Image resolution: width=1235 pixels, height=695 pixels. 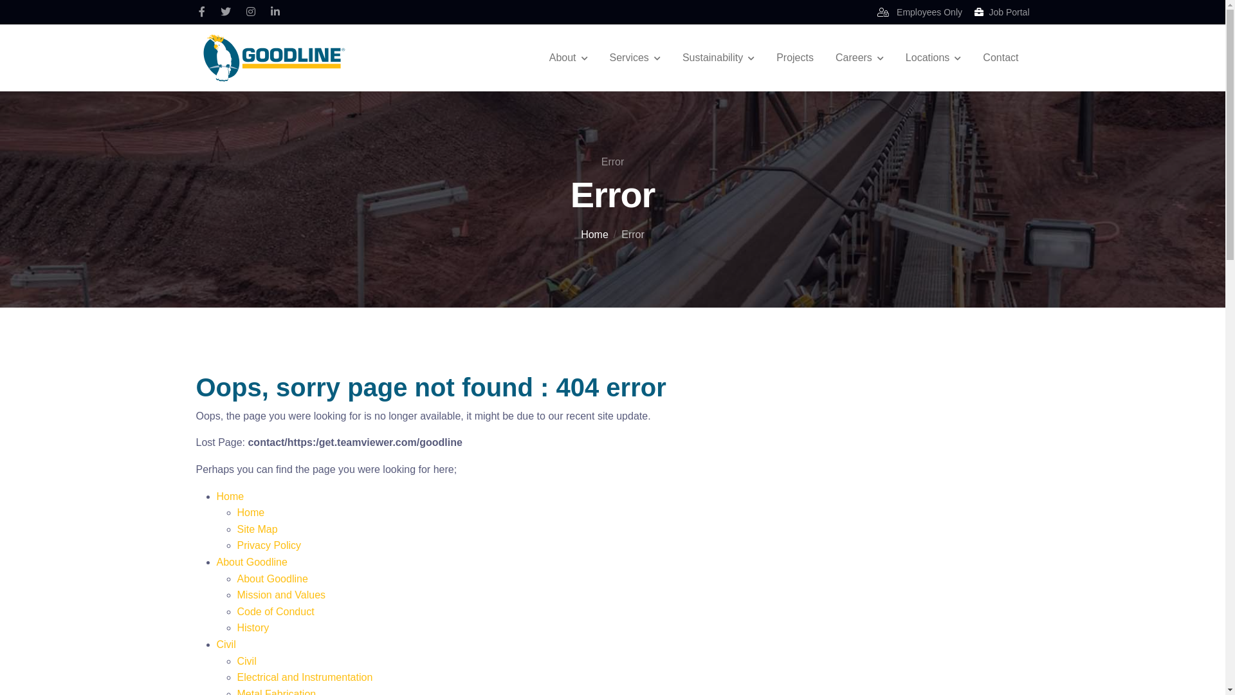 What do you see at coordinates (246, 662) in the screenshot?
I see `Civil` at bounding box center [246, 662].